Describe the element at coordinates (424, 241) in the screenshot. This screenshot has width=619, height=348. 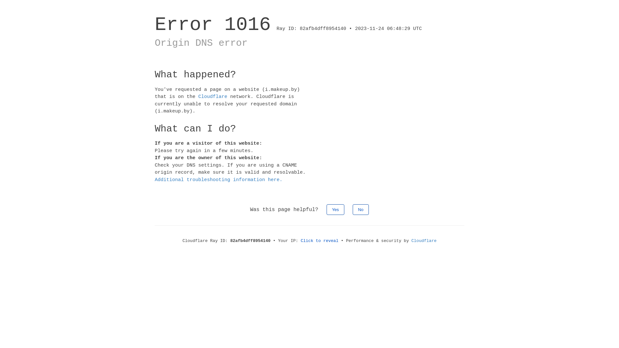
I see `Cloudflare` at that location.